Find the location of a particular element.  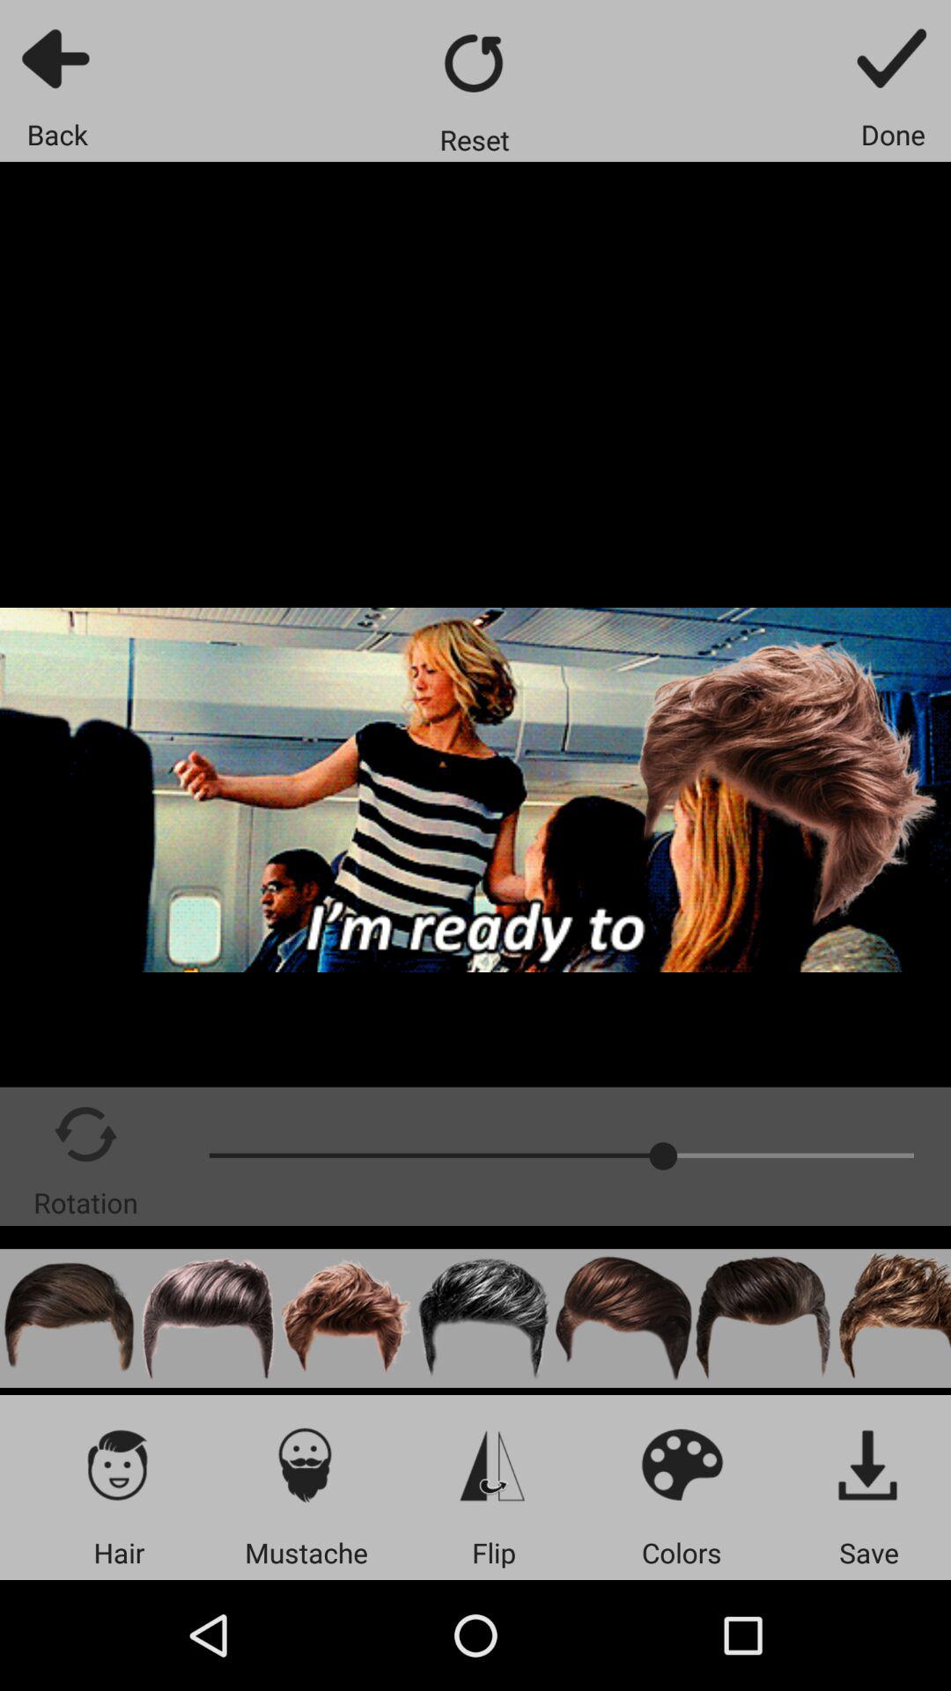

view mustache options is located at coordinates (306, 1464).